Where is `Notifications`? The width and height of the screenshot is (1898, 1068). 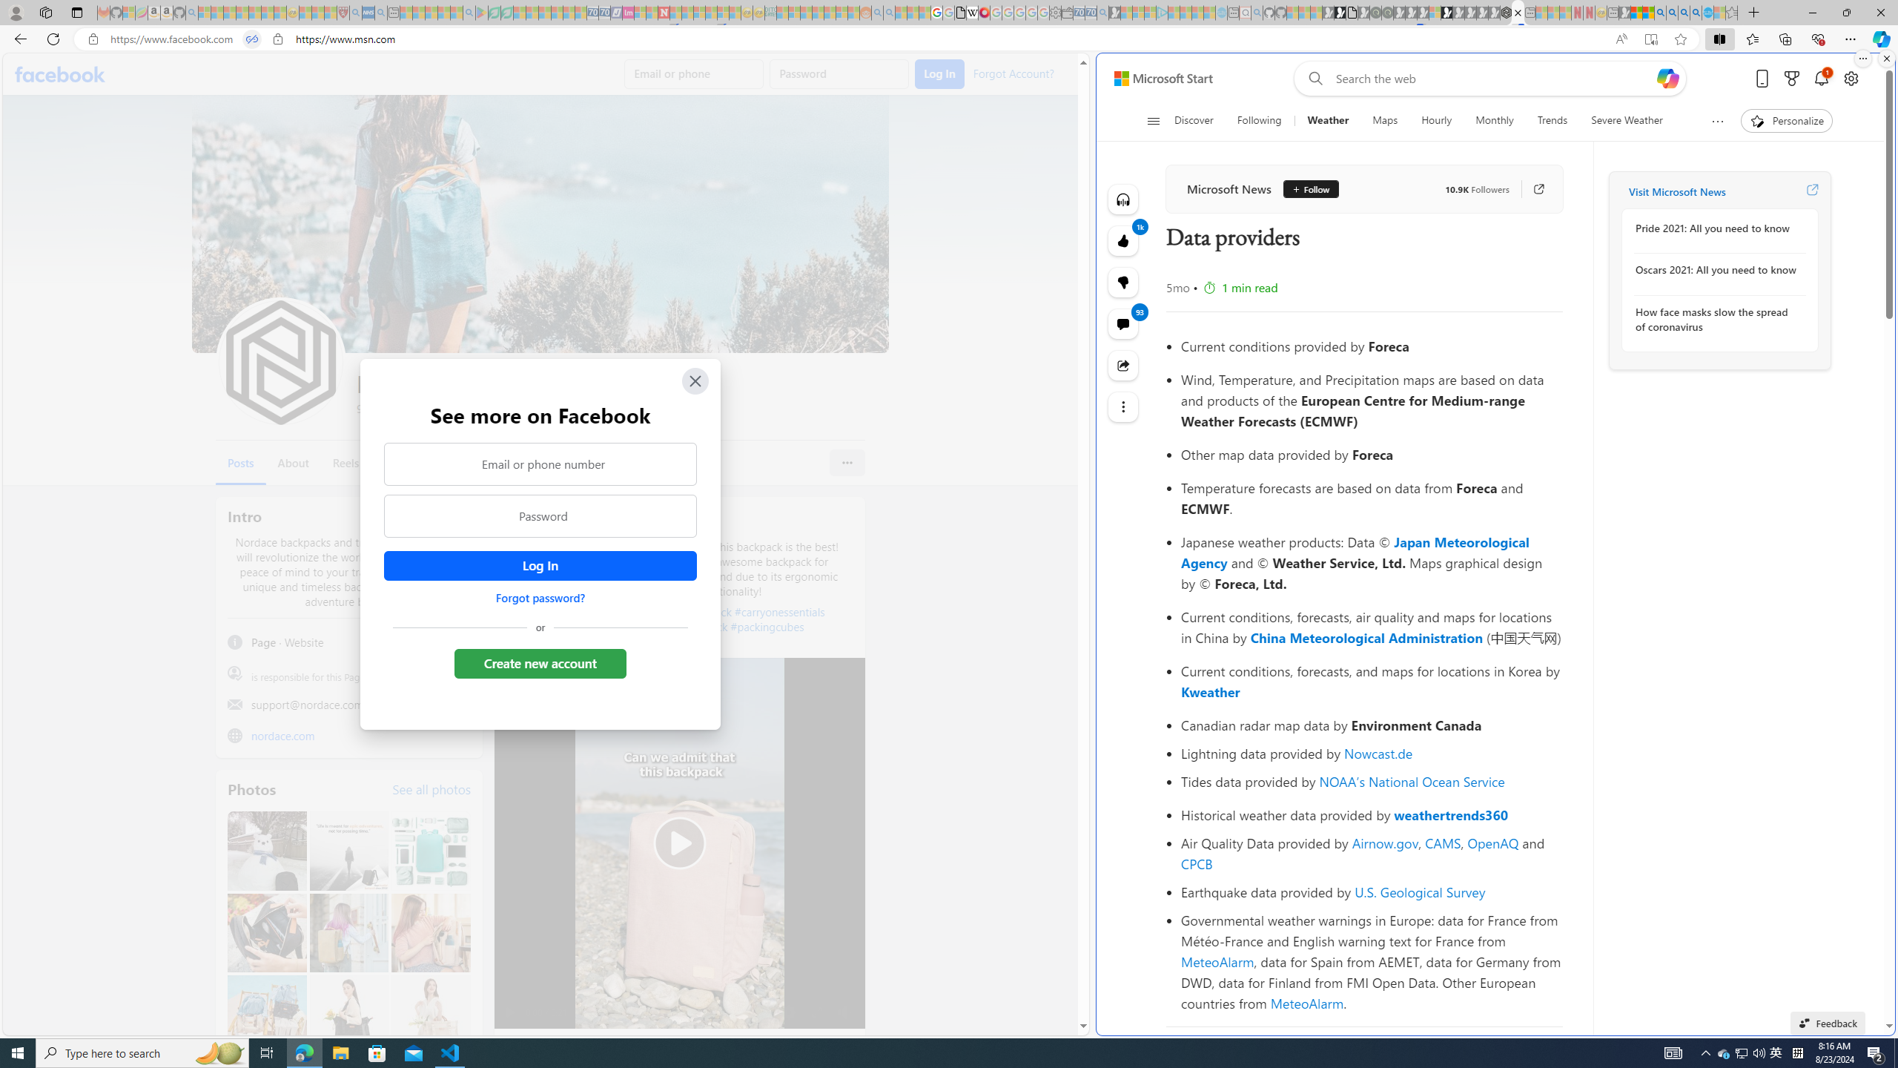 Notifications is located at coordinates (1822, 79).